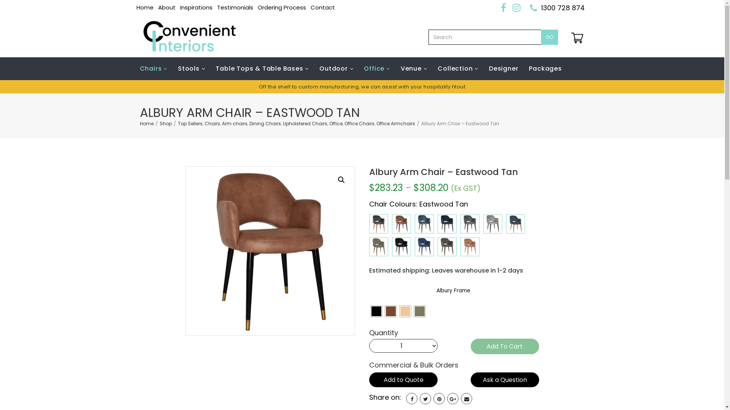  What do you see at coordinates (167, 8) in the screenshot?
I see `About` at bounding box center [167, 8].